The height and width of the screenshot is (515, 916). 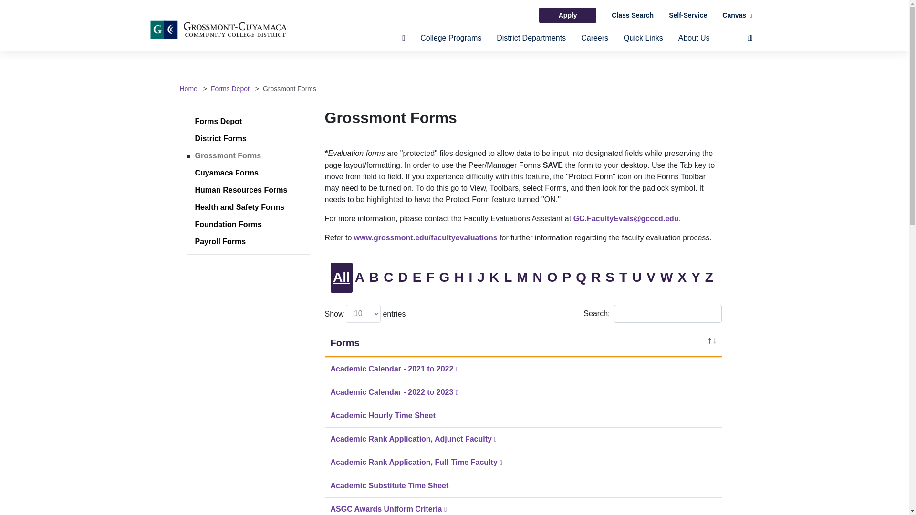 I want to click on Careers, so click(x=594, y=42).